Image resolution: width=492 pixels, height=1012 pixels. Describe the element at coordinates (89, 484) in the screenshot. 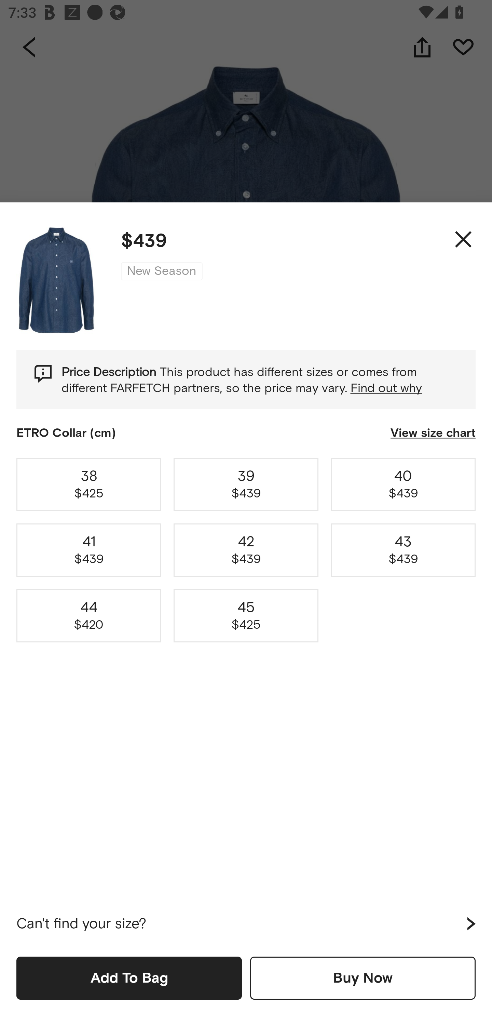

I see `38 $425` at that location.